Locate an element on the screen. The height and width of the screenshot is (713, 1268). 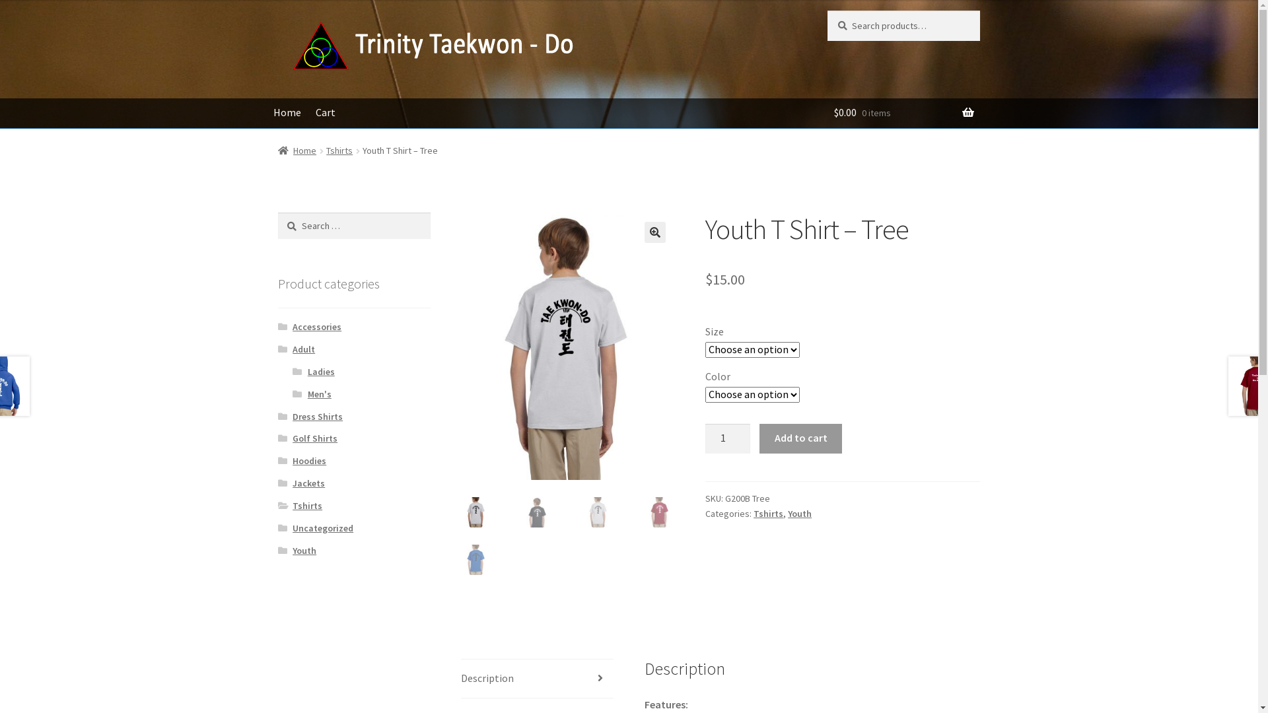
$0.00 0 items is located at coordinates (903, 114).